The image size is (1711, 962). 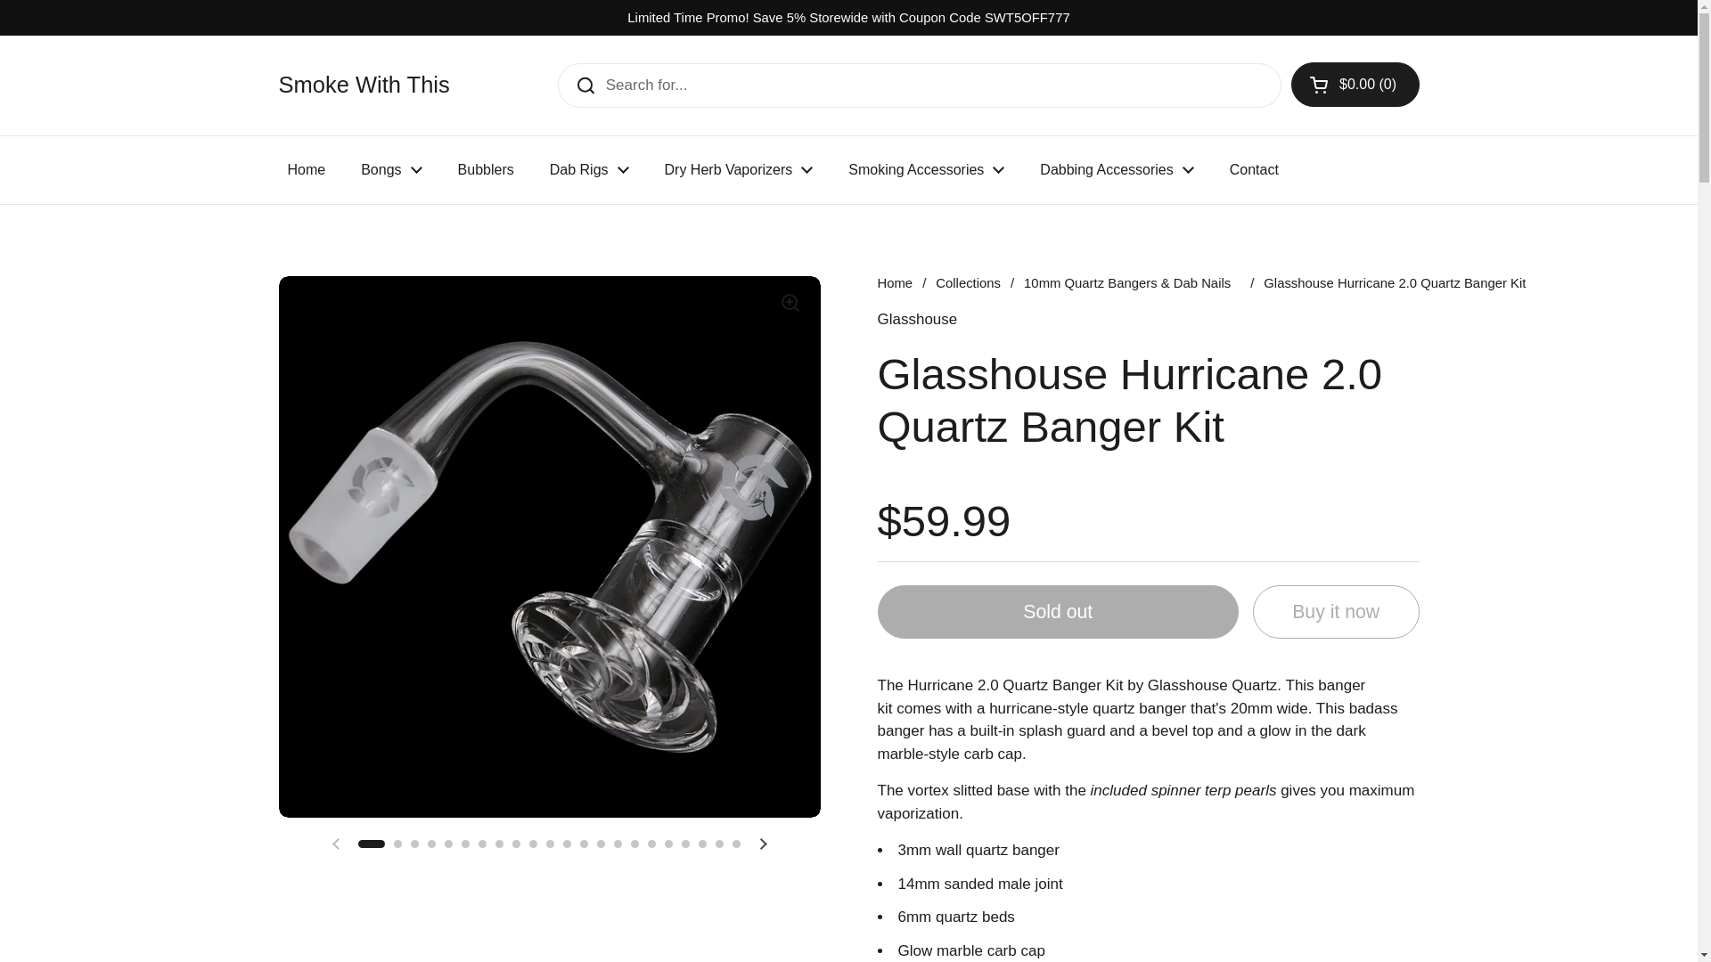 What do you see at coordinates (1355, 84) in the screenshot?
I see `Open cart` at bounding box center [1355, 84].